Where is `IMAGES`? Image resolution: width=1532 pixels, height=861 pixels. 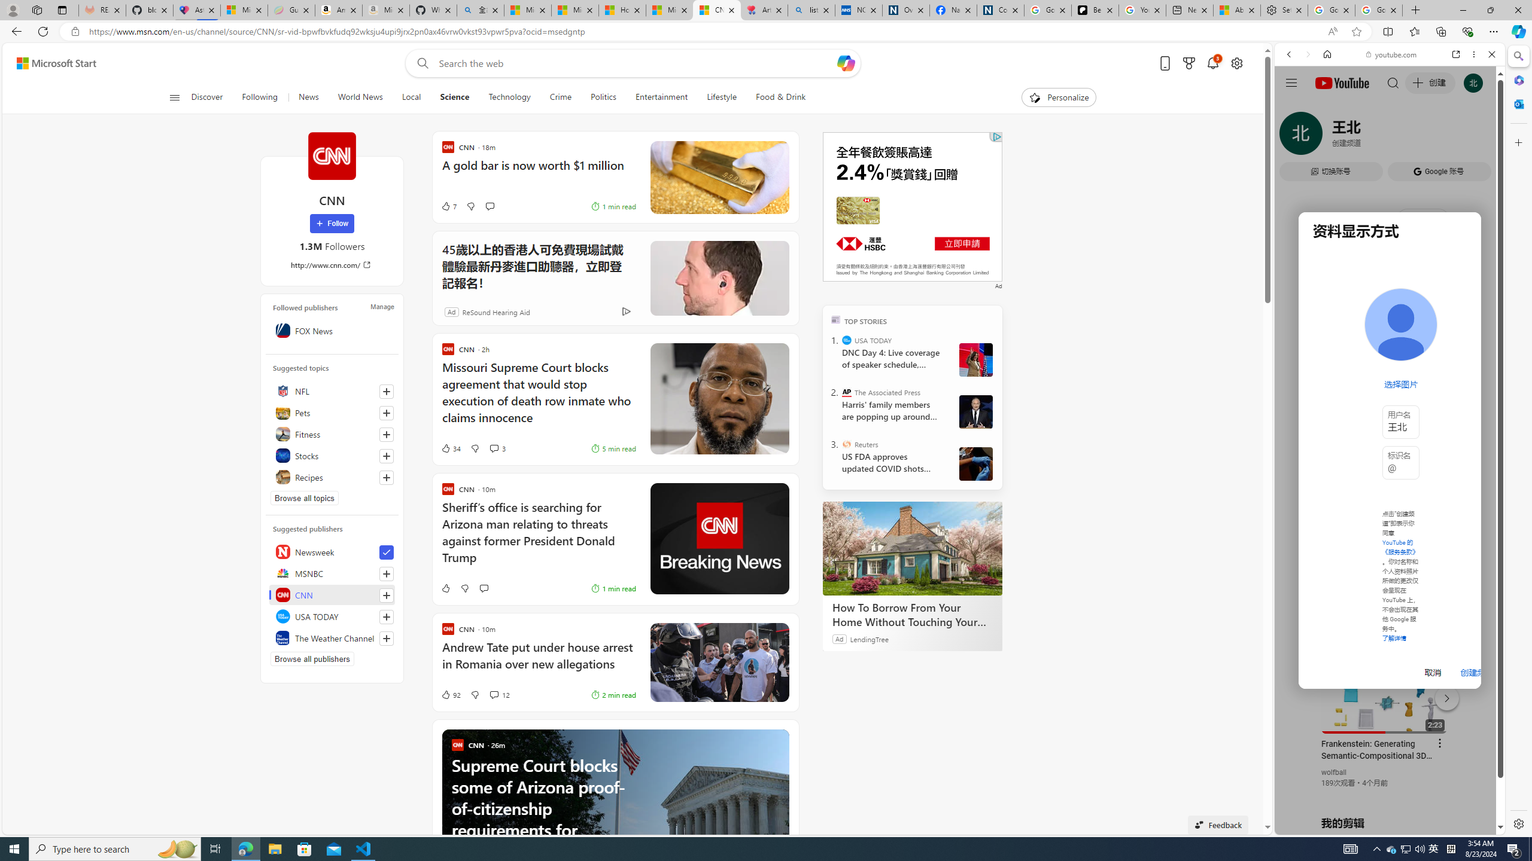
IMAGES is located at coordinates (1329, 137).